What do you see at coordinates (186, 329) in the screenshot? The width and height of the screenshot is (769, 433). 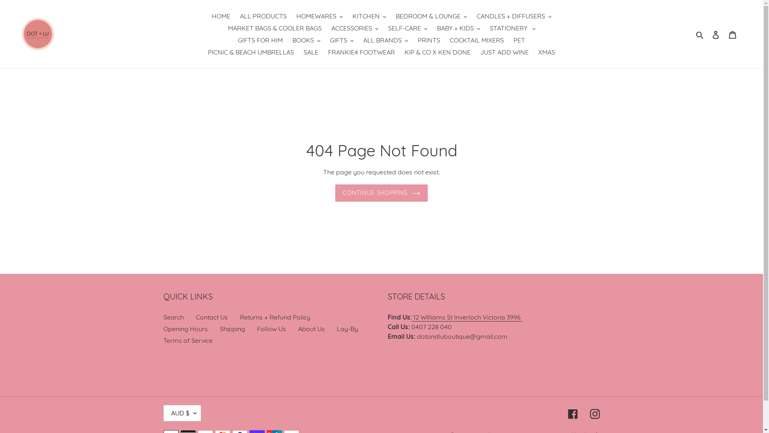 I see `Opening Hours` at bounding box center [186, 329].